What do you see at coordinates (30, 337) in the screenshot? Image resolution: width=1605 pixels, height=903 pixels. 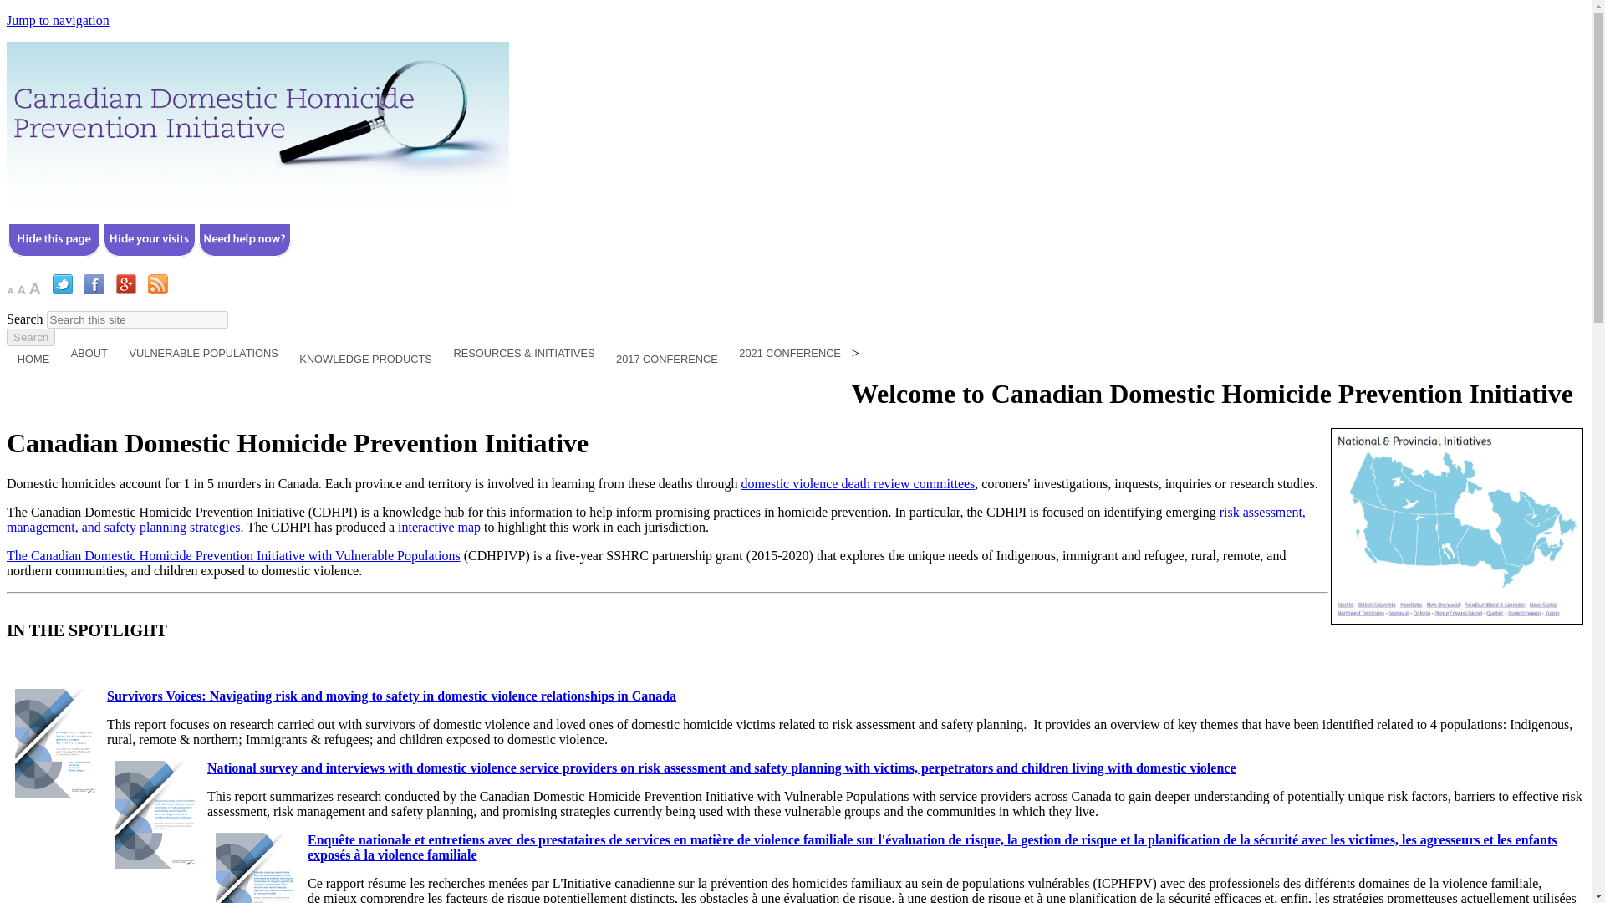 I see `Search` at bounding box center [30, 337].